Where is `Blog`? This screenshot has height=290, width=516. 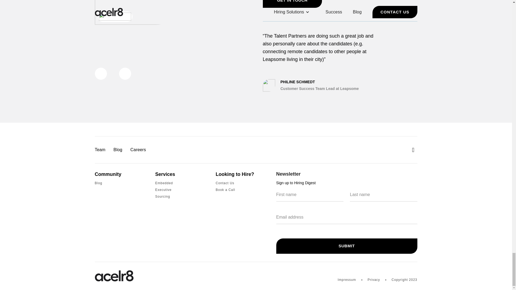
Blog is located at coordinates (98, 183).